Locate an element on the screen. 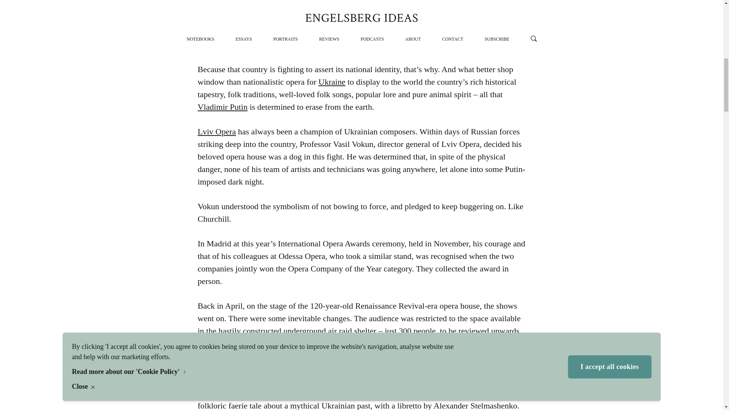 This screenshot has height=410, width=729. Lviv Opera is located at coordinates (216, 131).